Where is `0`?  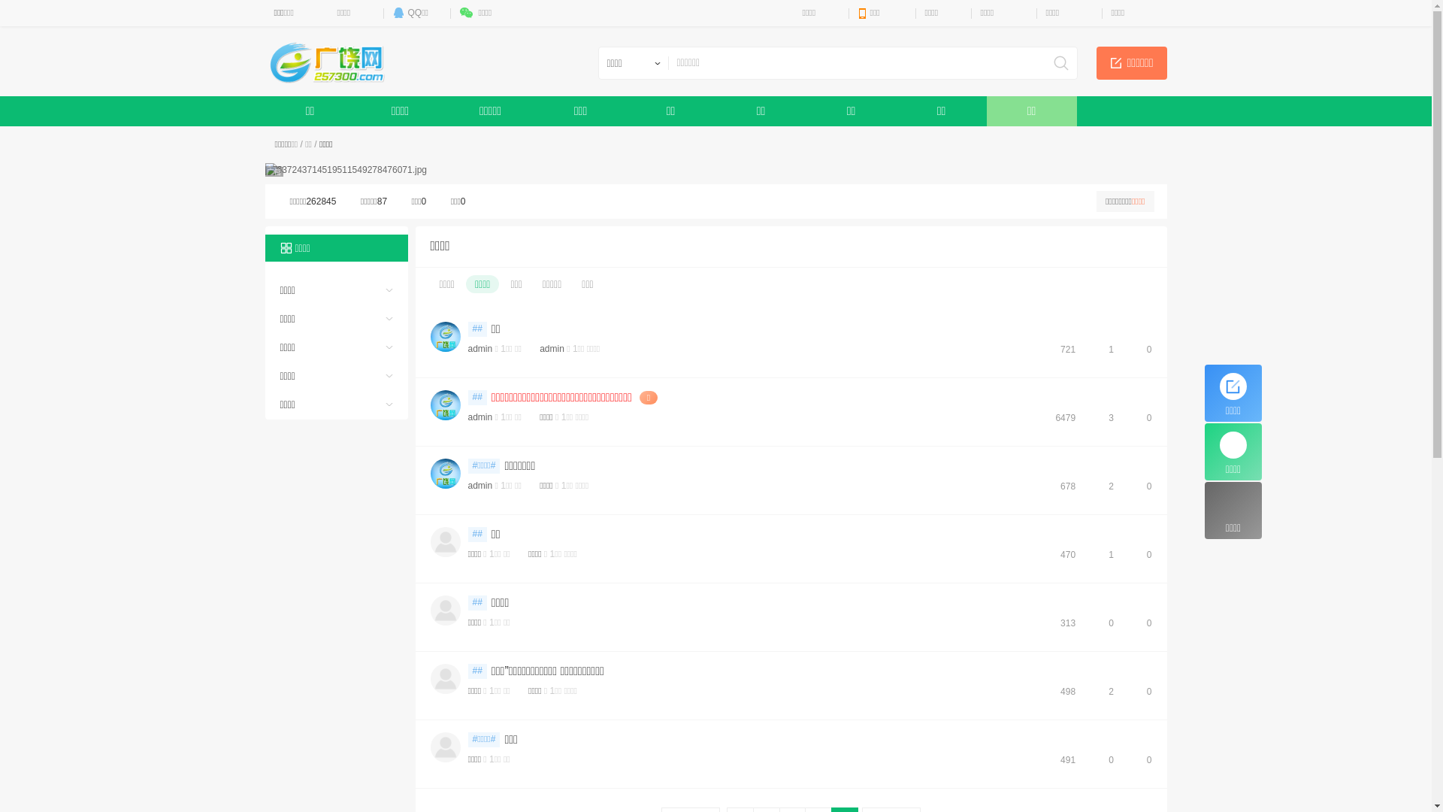 0 is located at coordinates (1142, 350).